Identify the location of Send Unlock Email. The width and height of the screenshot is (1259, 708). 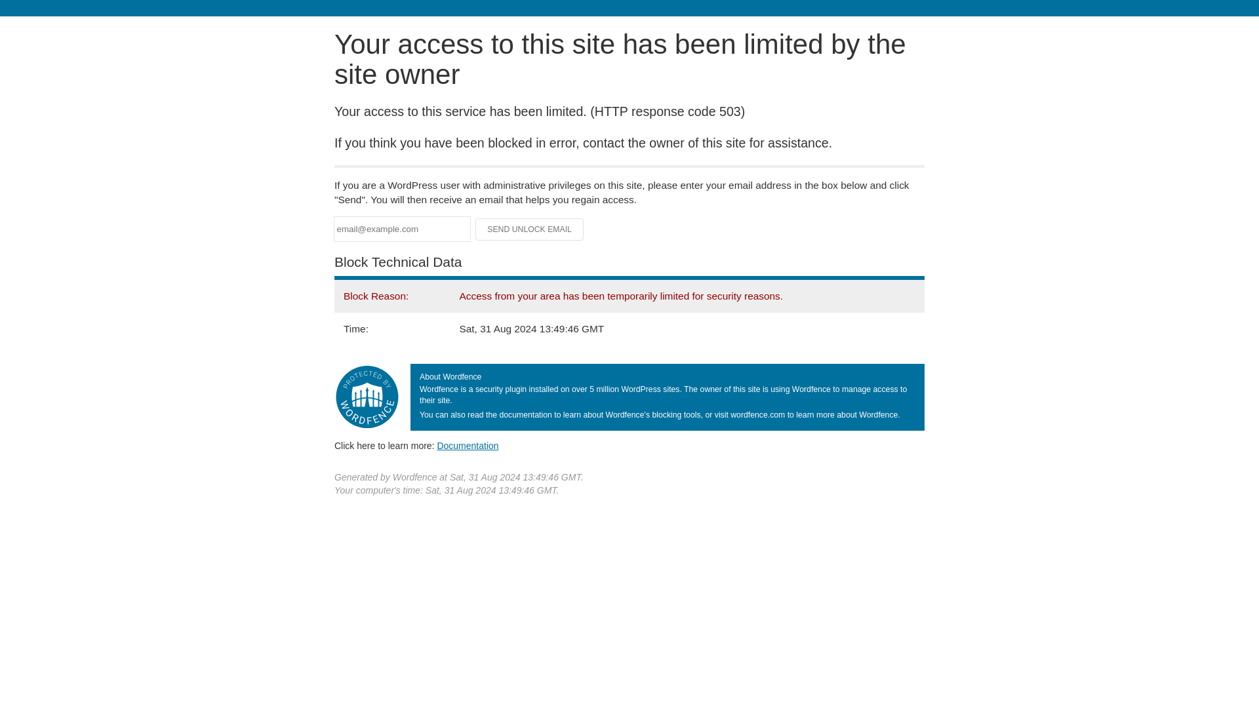
(530, 229).